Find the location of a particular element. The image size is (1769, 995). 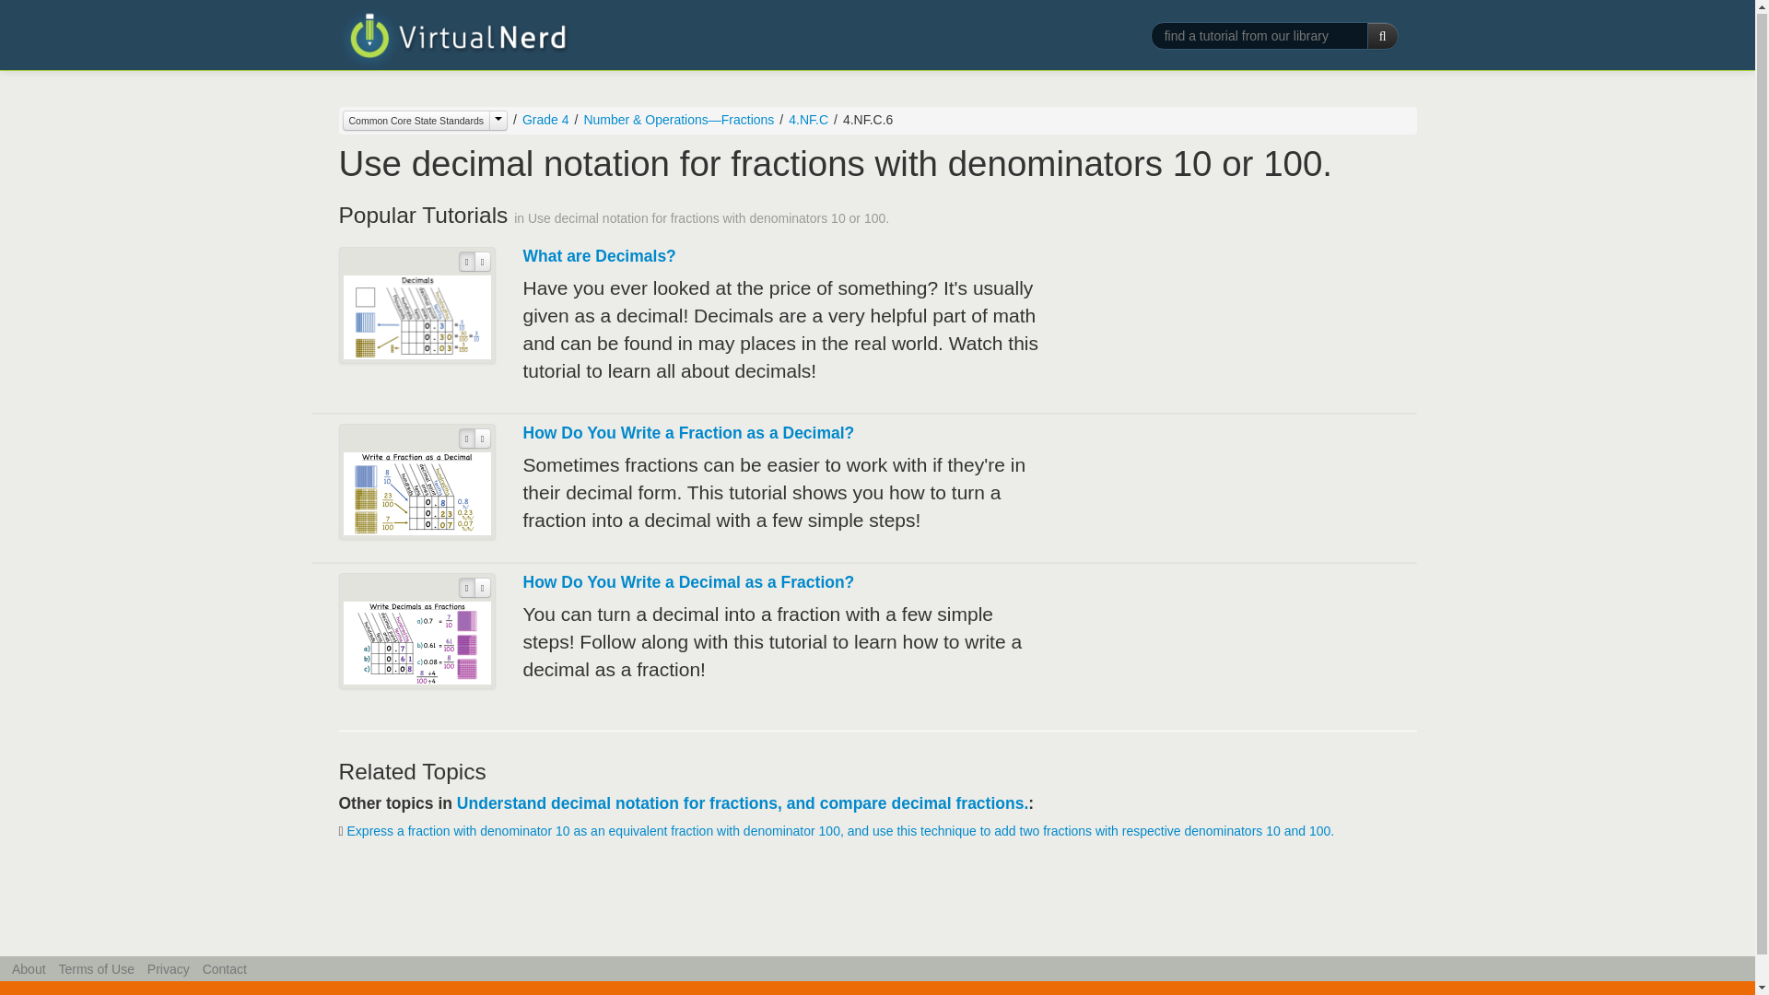

What are Decimals? is located at coordinates (599, 256).